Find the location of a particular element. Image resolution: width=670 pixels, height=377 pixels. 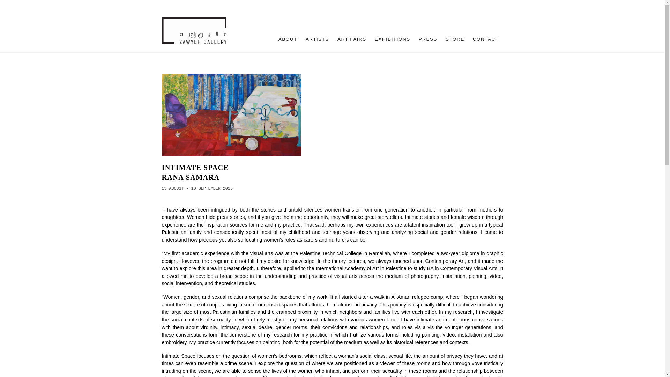

ARTISTS is located at coordinates (317, 39).